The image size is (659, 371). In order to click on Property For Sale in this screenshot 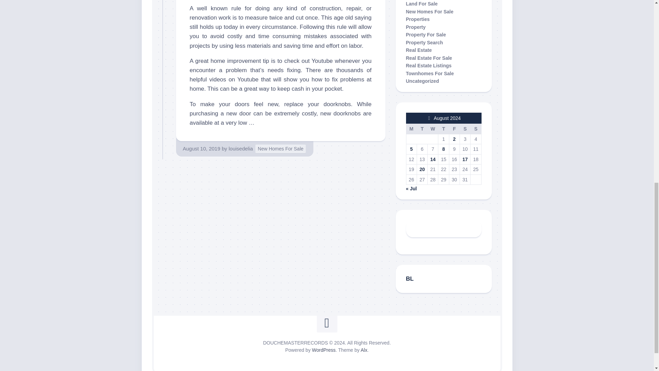, I will do `click(426, 34)`.